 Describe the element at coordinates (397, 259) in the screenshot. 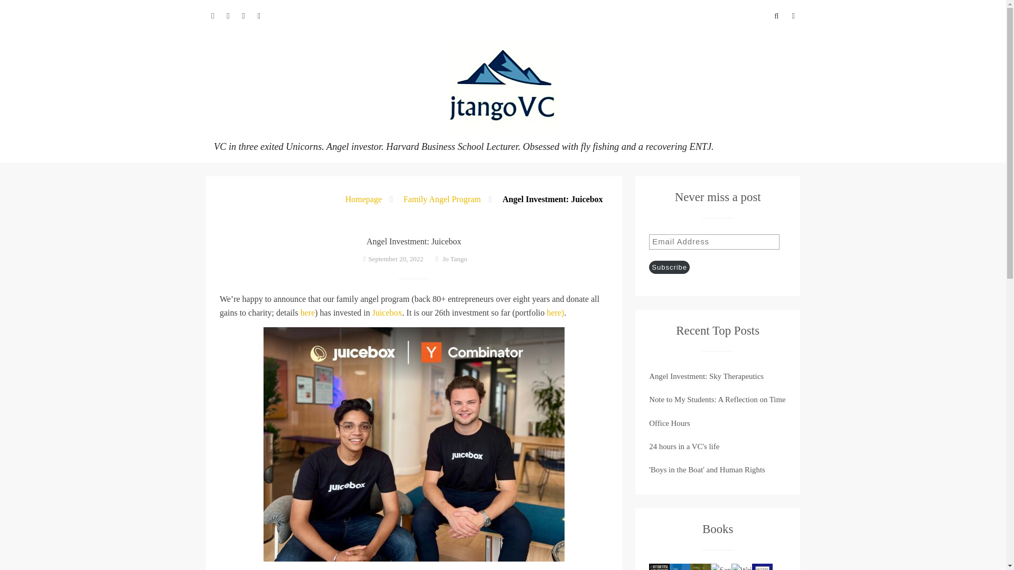

I see `September 20, 2022` at that location.